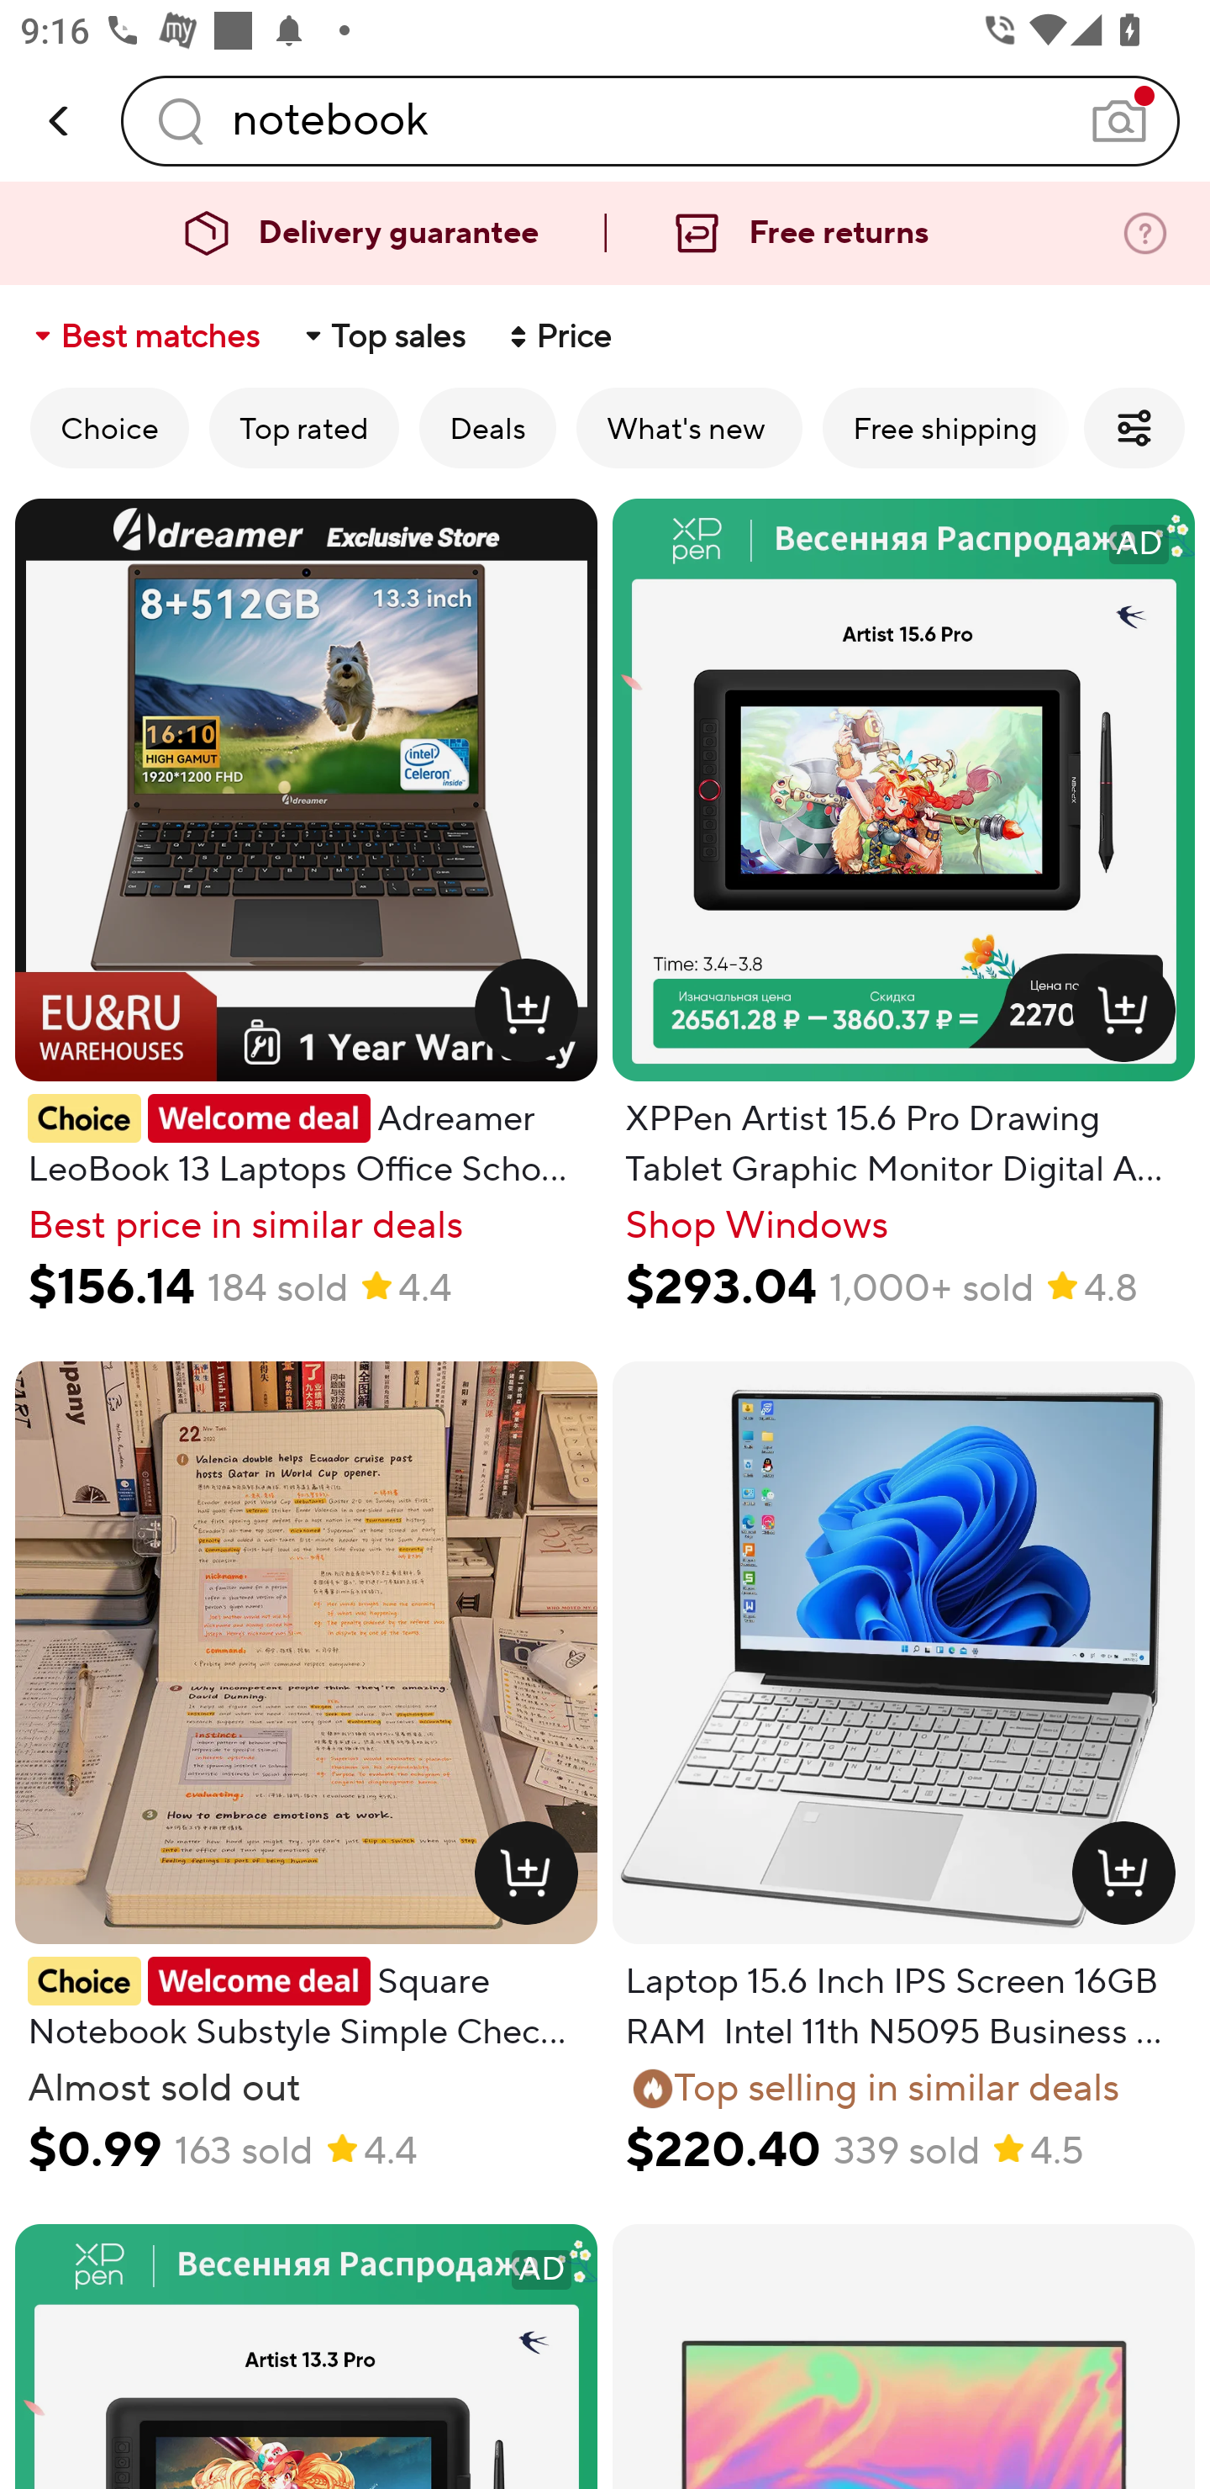 The image size is (1210, 2489). What do you see at coordinates (383, 336) in the screenshot?
I see `Top sales` at bounding box center [383, 336].